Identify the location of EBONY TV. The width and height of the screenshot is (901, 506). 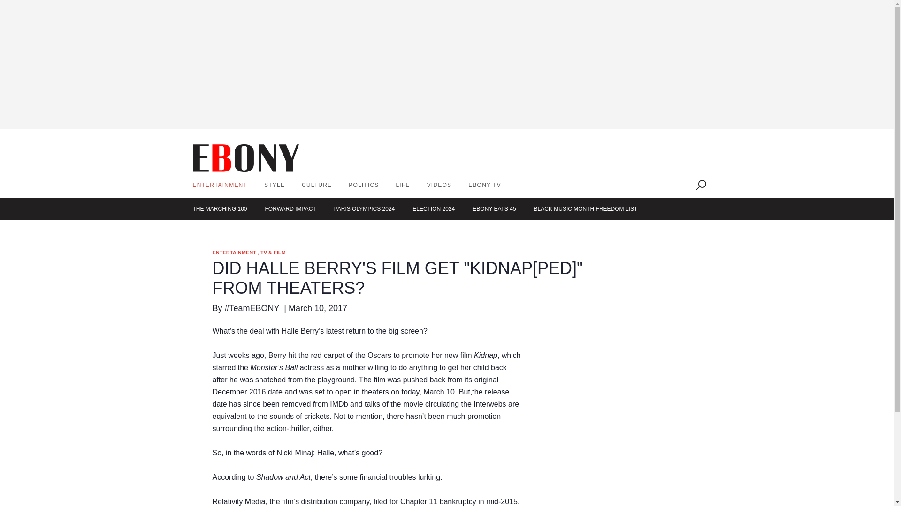
(484, 185).